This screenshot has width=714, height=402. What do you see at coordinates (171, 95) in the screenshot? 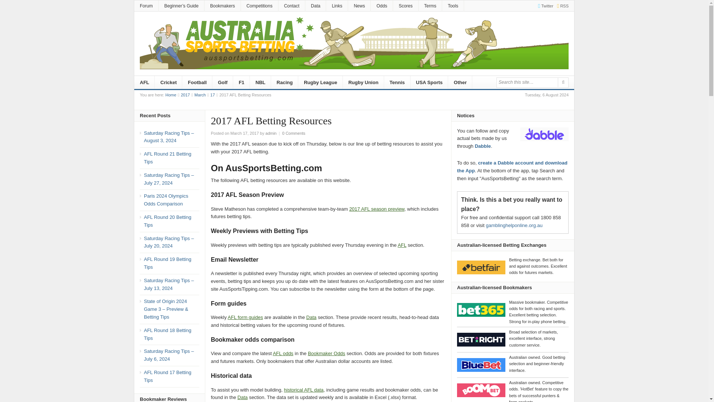
I see `Australia Sports Betting` at bounding box center [171, 95].